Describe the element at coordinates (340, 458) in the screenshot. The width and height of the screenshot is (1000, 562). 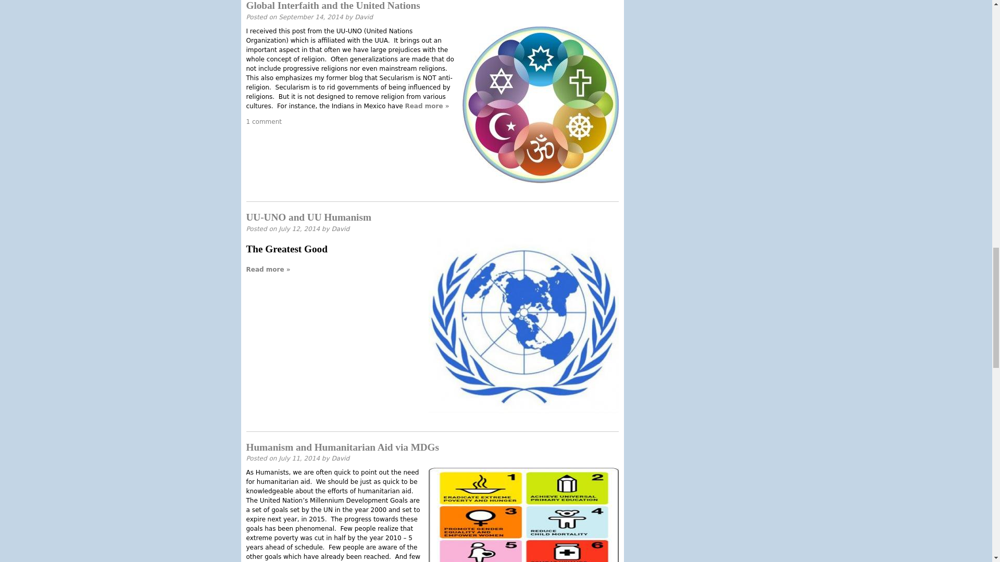
I see `David` at that location.